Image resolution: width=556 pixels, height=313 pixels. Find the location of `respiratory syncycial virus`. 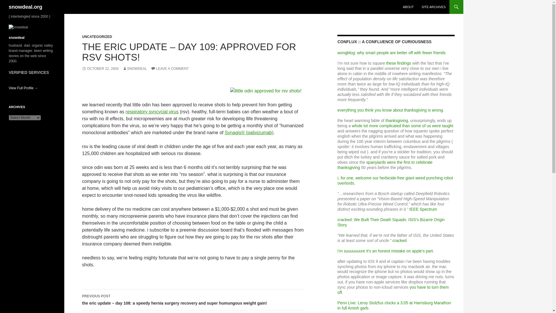

respiratory syncycial virus is located at coordinates (152, 112).